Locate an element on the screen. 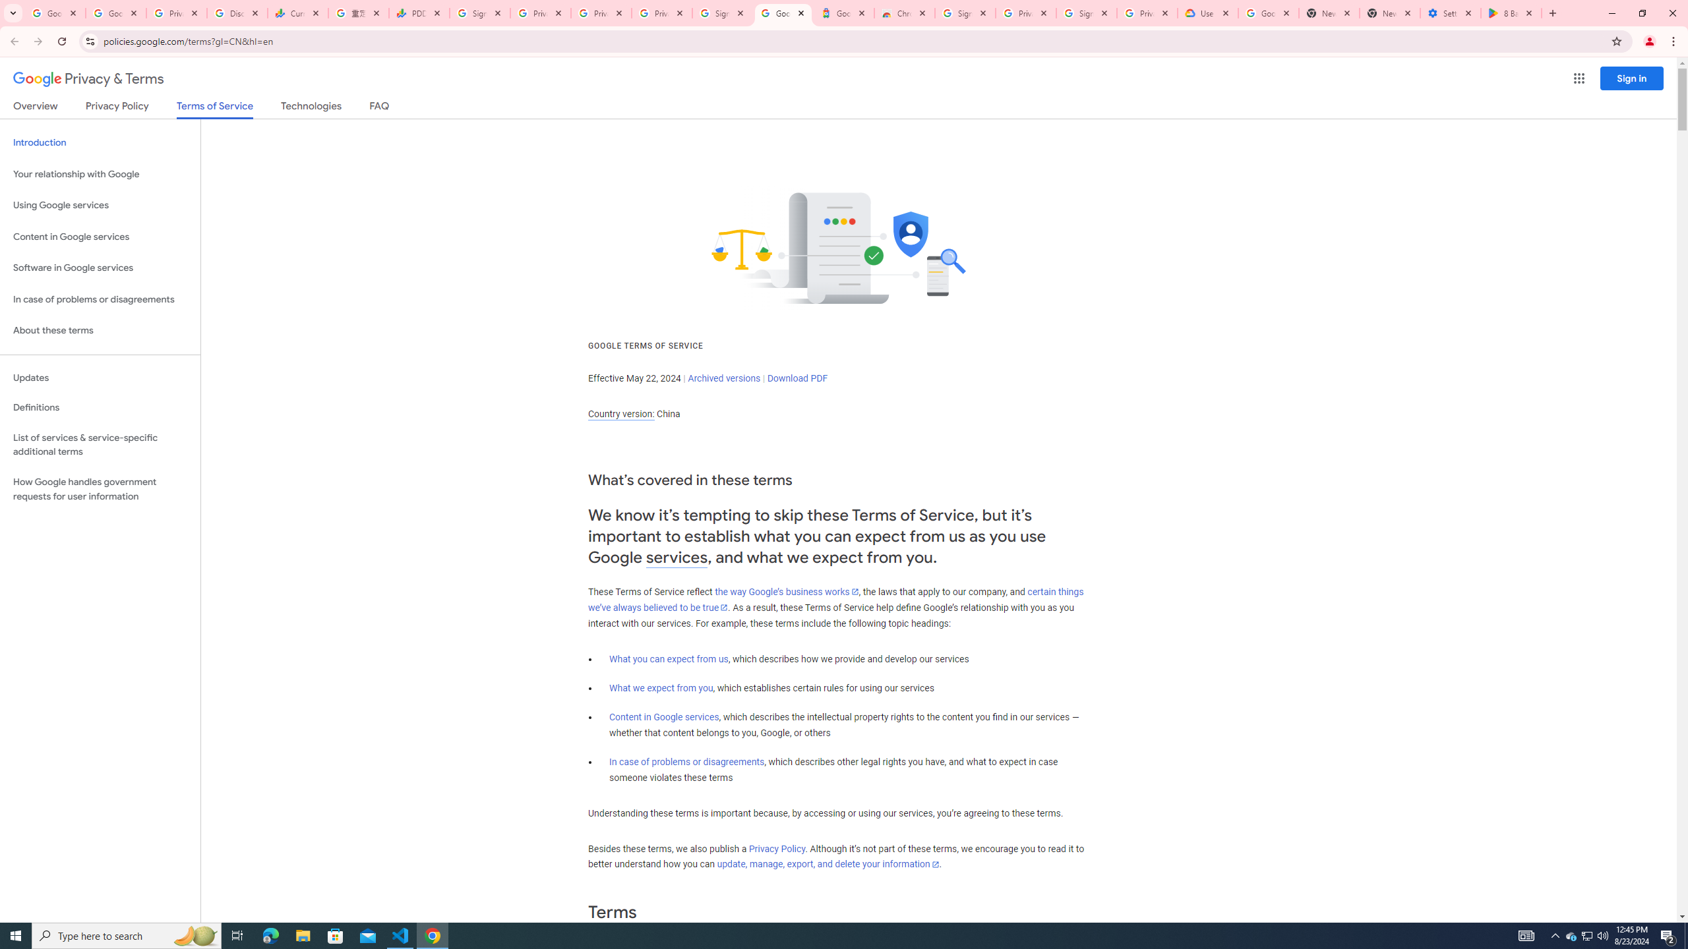 This screenshot has width=1688, height=949. Chrome Web Store - Color themes by Chrome is located at coordinates (903, 13).